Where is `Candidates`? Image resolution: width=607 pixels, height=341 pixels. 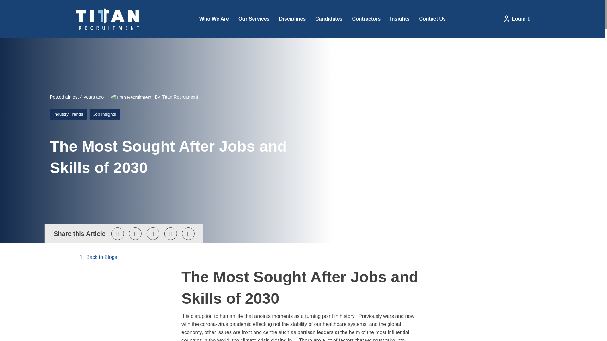
Candidates is located at coordinates (329, 19).